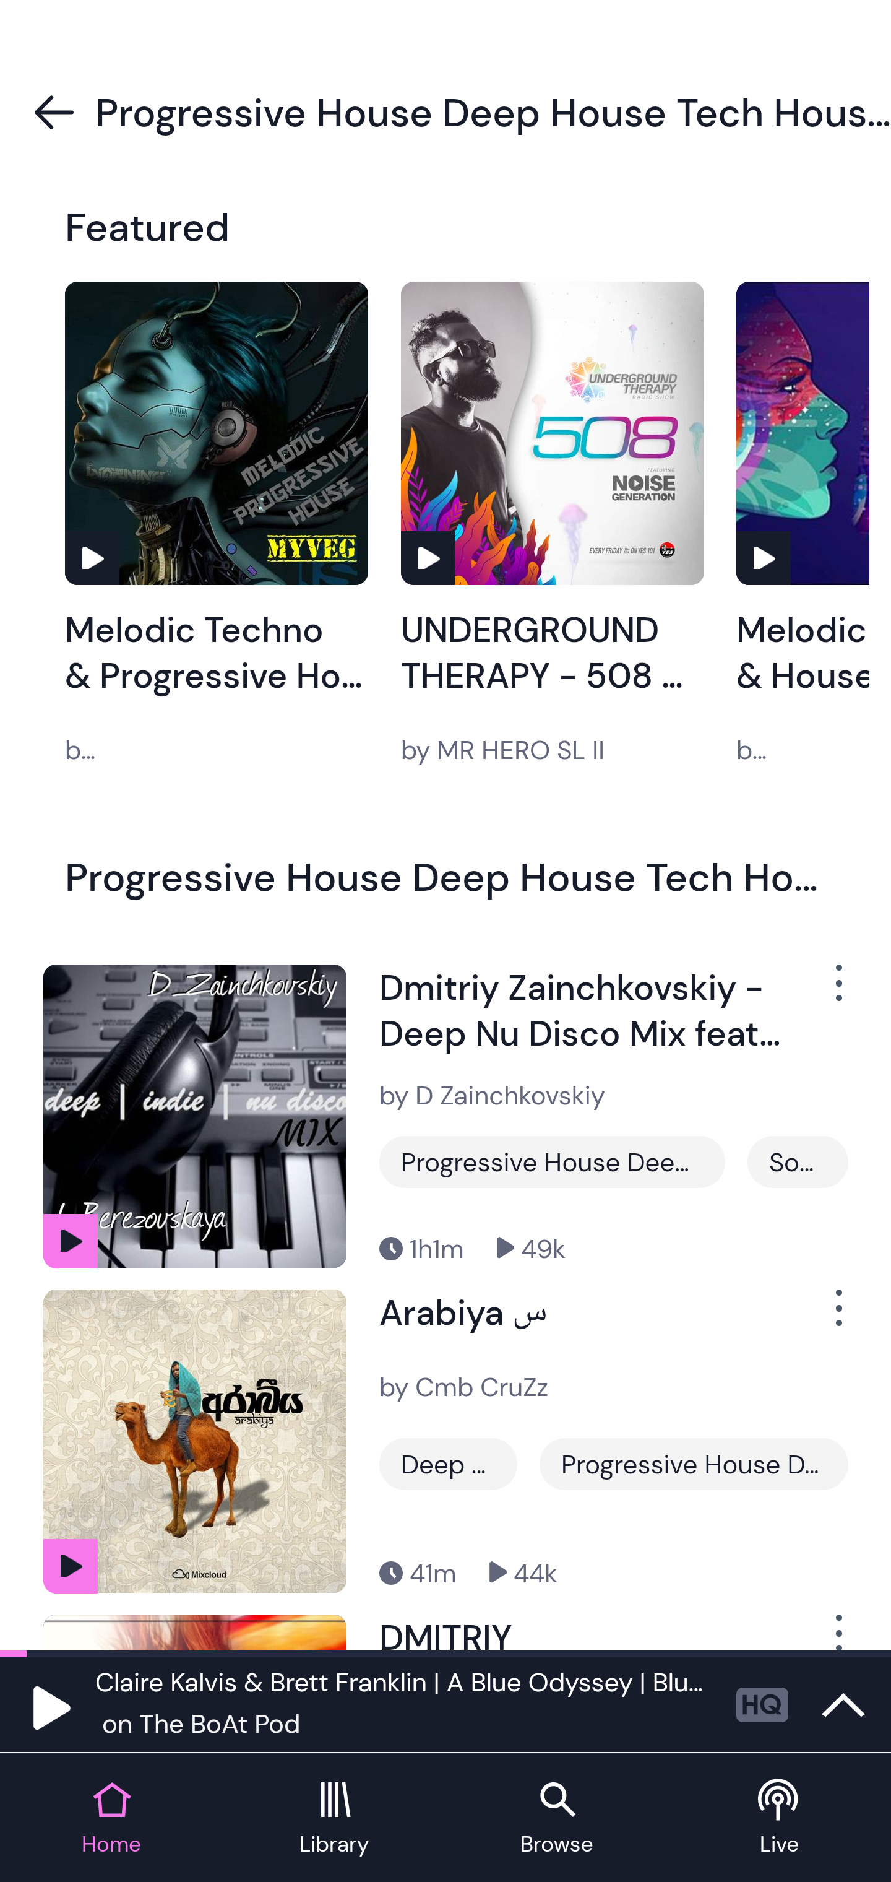 The width and height of the screenshot is (891, 1882). I want to click on Show Options Menu Button, so click(837, 1317).